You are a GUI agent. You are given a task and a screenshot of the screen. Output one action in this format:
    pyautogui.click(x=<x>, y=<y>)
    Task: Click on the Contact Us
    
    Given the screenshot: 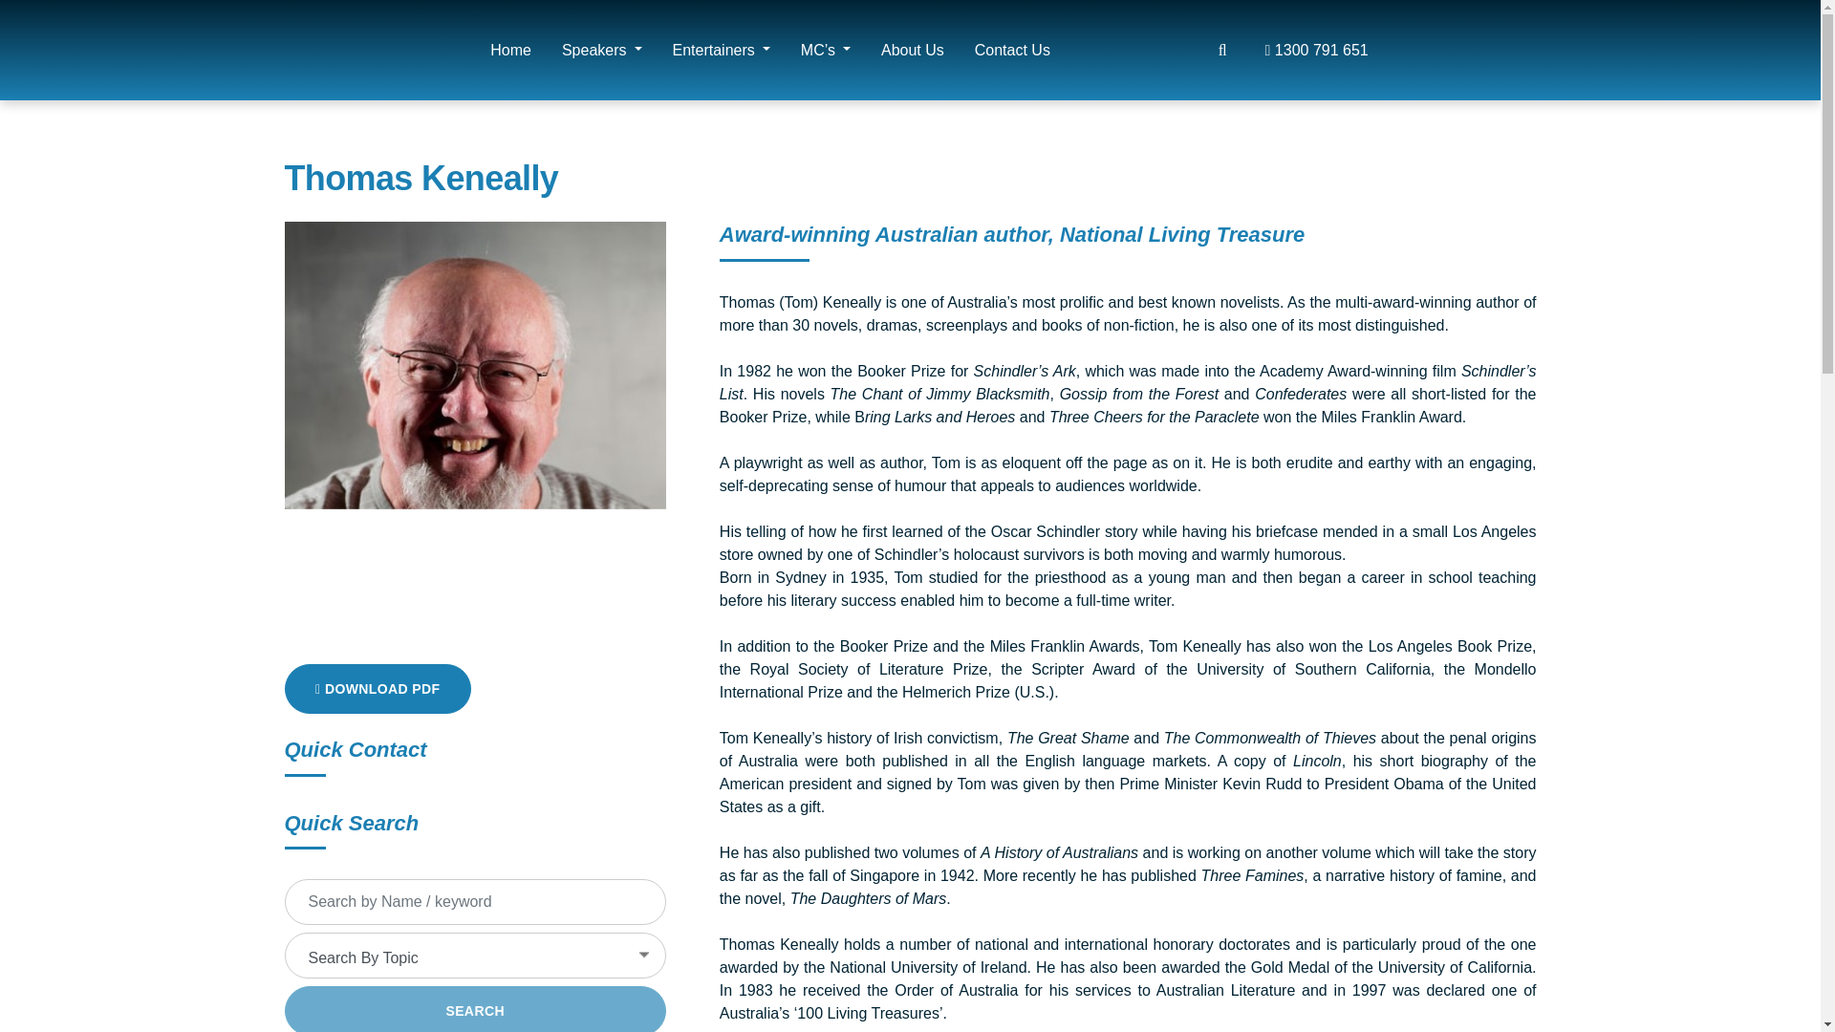 What is the action you would take?
    pyautogui.click(x=1004, y=50)
    